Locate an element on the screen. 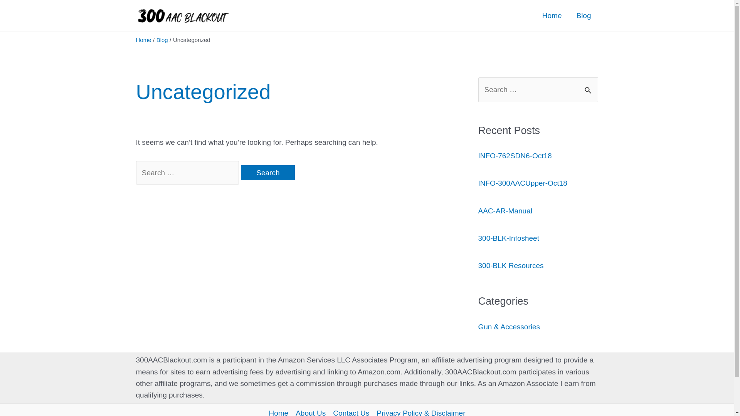  INFO-300AACUpper-Oct18 is located at coordinates (523, 183).